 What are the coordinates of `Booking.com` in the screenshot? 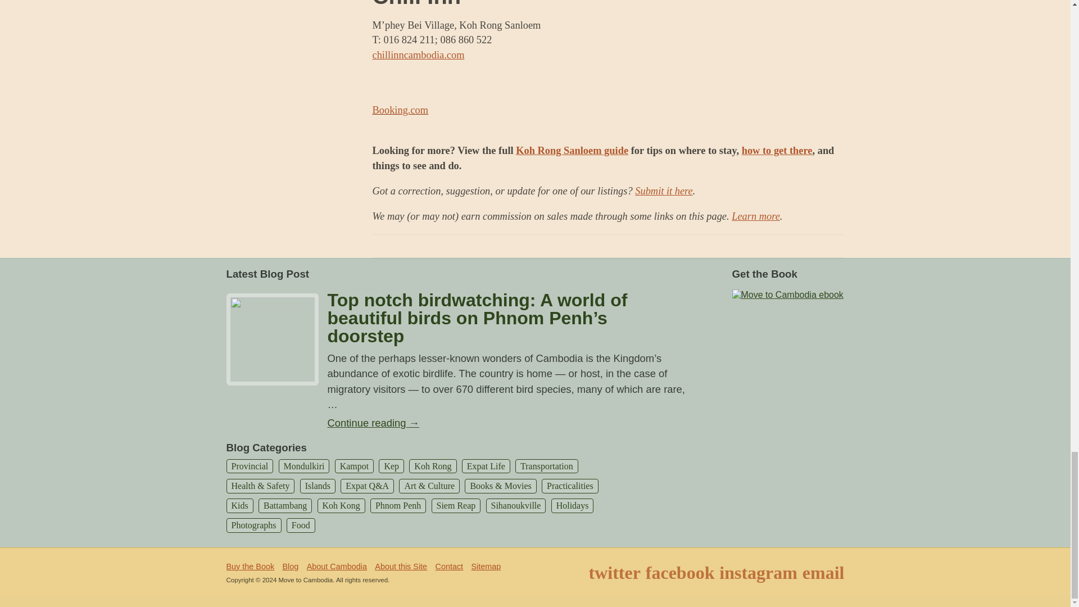 It's located at (400, 110).